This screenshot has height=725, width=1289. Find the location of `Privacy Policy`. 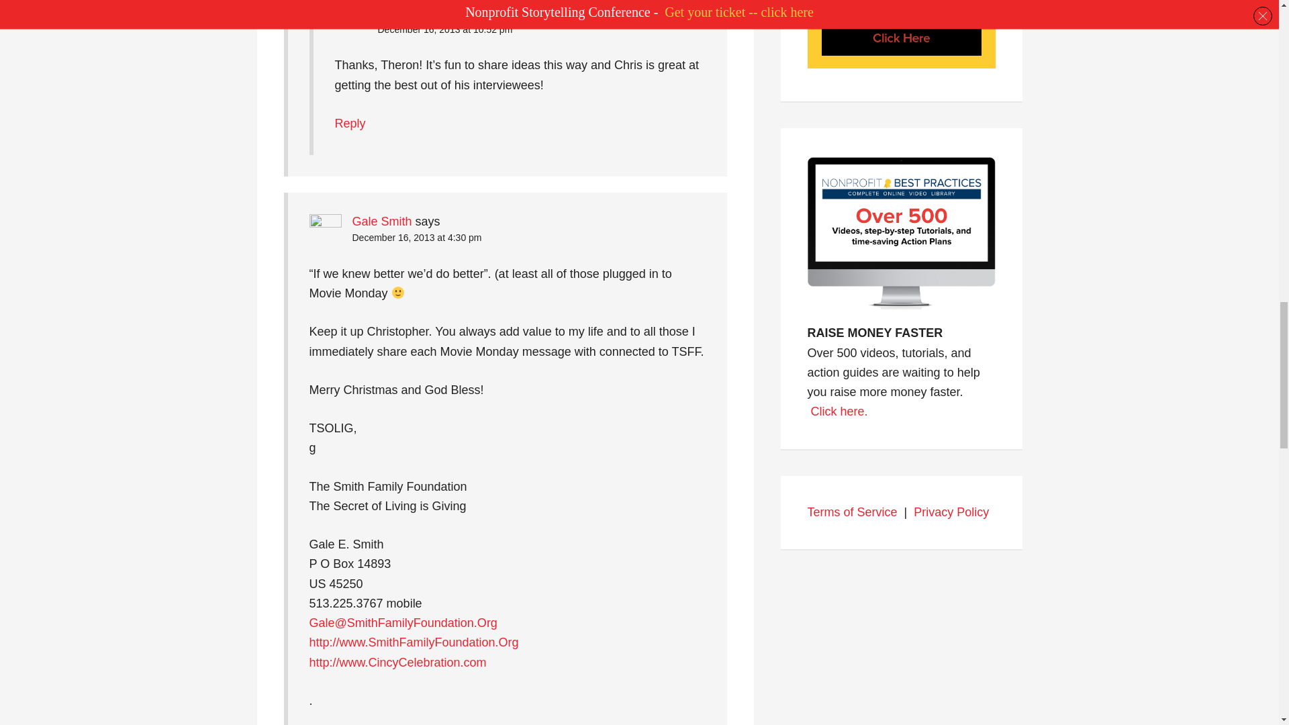

Privacy Policy is located at coordinates (951, 512).